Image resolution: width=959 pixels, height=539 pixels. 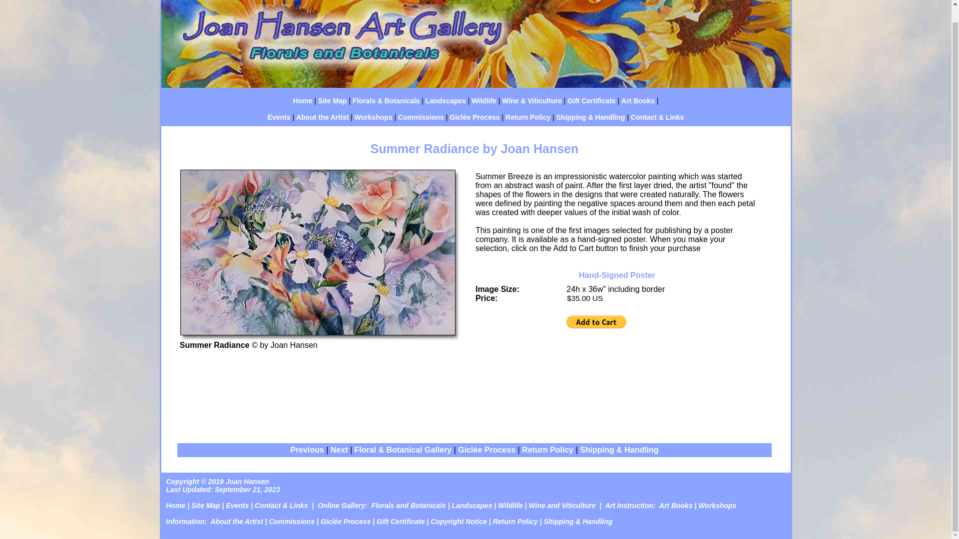 What do you see at coordinates (401, 521) in the screenshot?
I see `Gift Certificate` at bounding box center [401, 521].